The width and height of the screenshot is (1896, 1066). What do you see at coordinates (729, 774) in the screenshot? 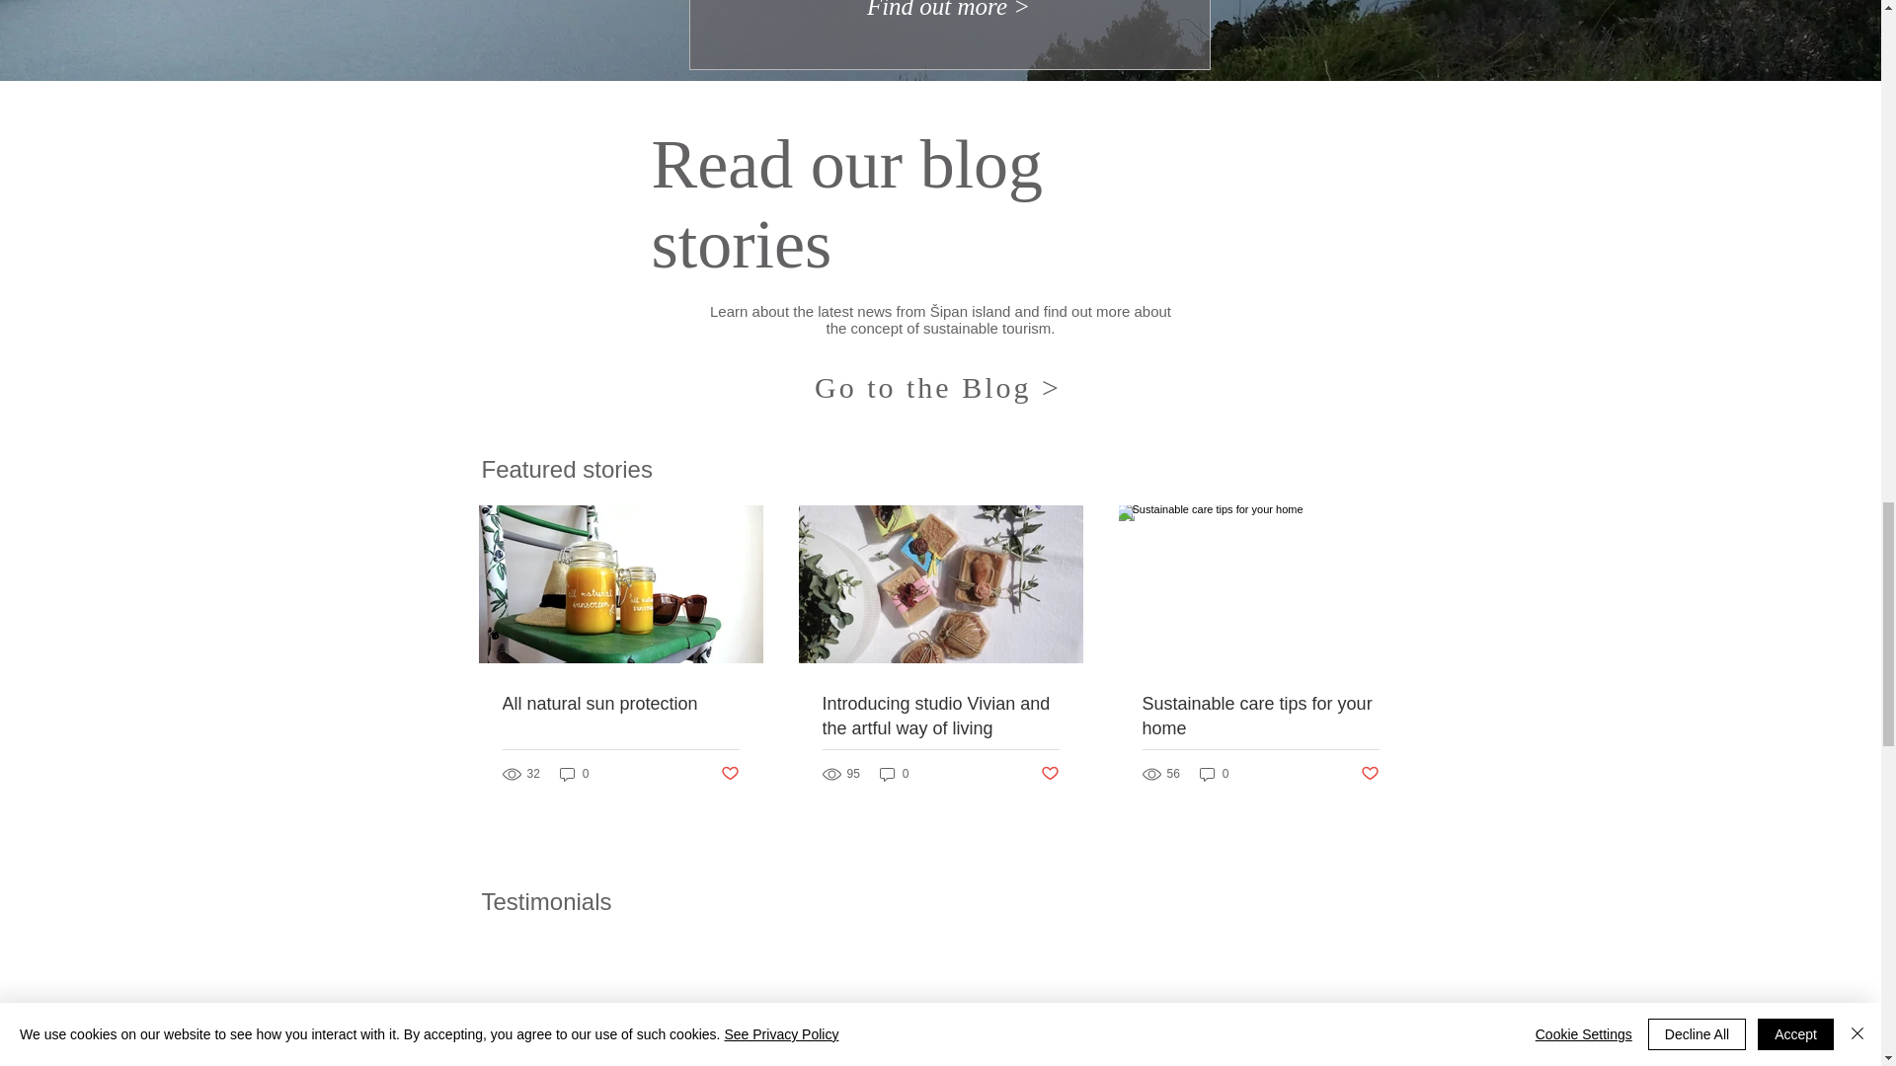
I see `Post not marked as liked` at bounding box center [729, 774].